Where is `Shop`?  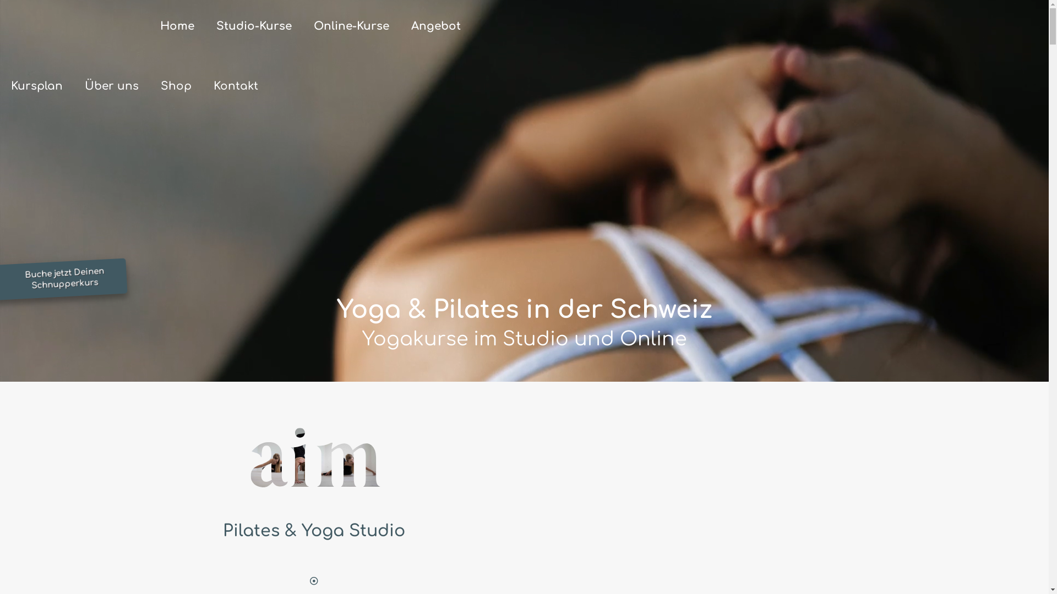
Shop is located at coordinates (176, 86).